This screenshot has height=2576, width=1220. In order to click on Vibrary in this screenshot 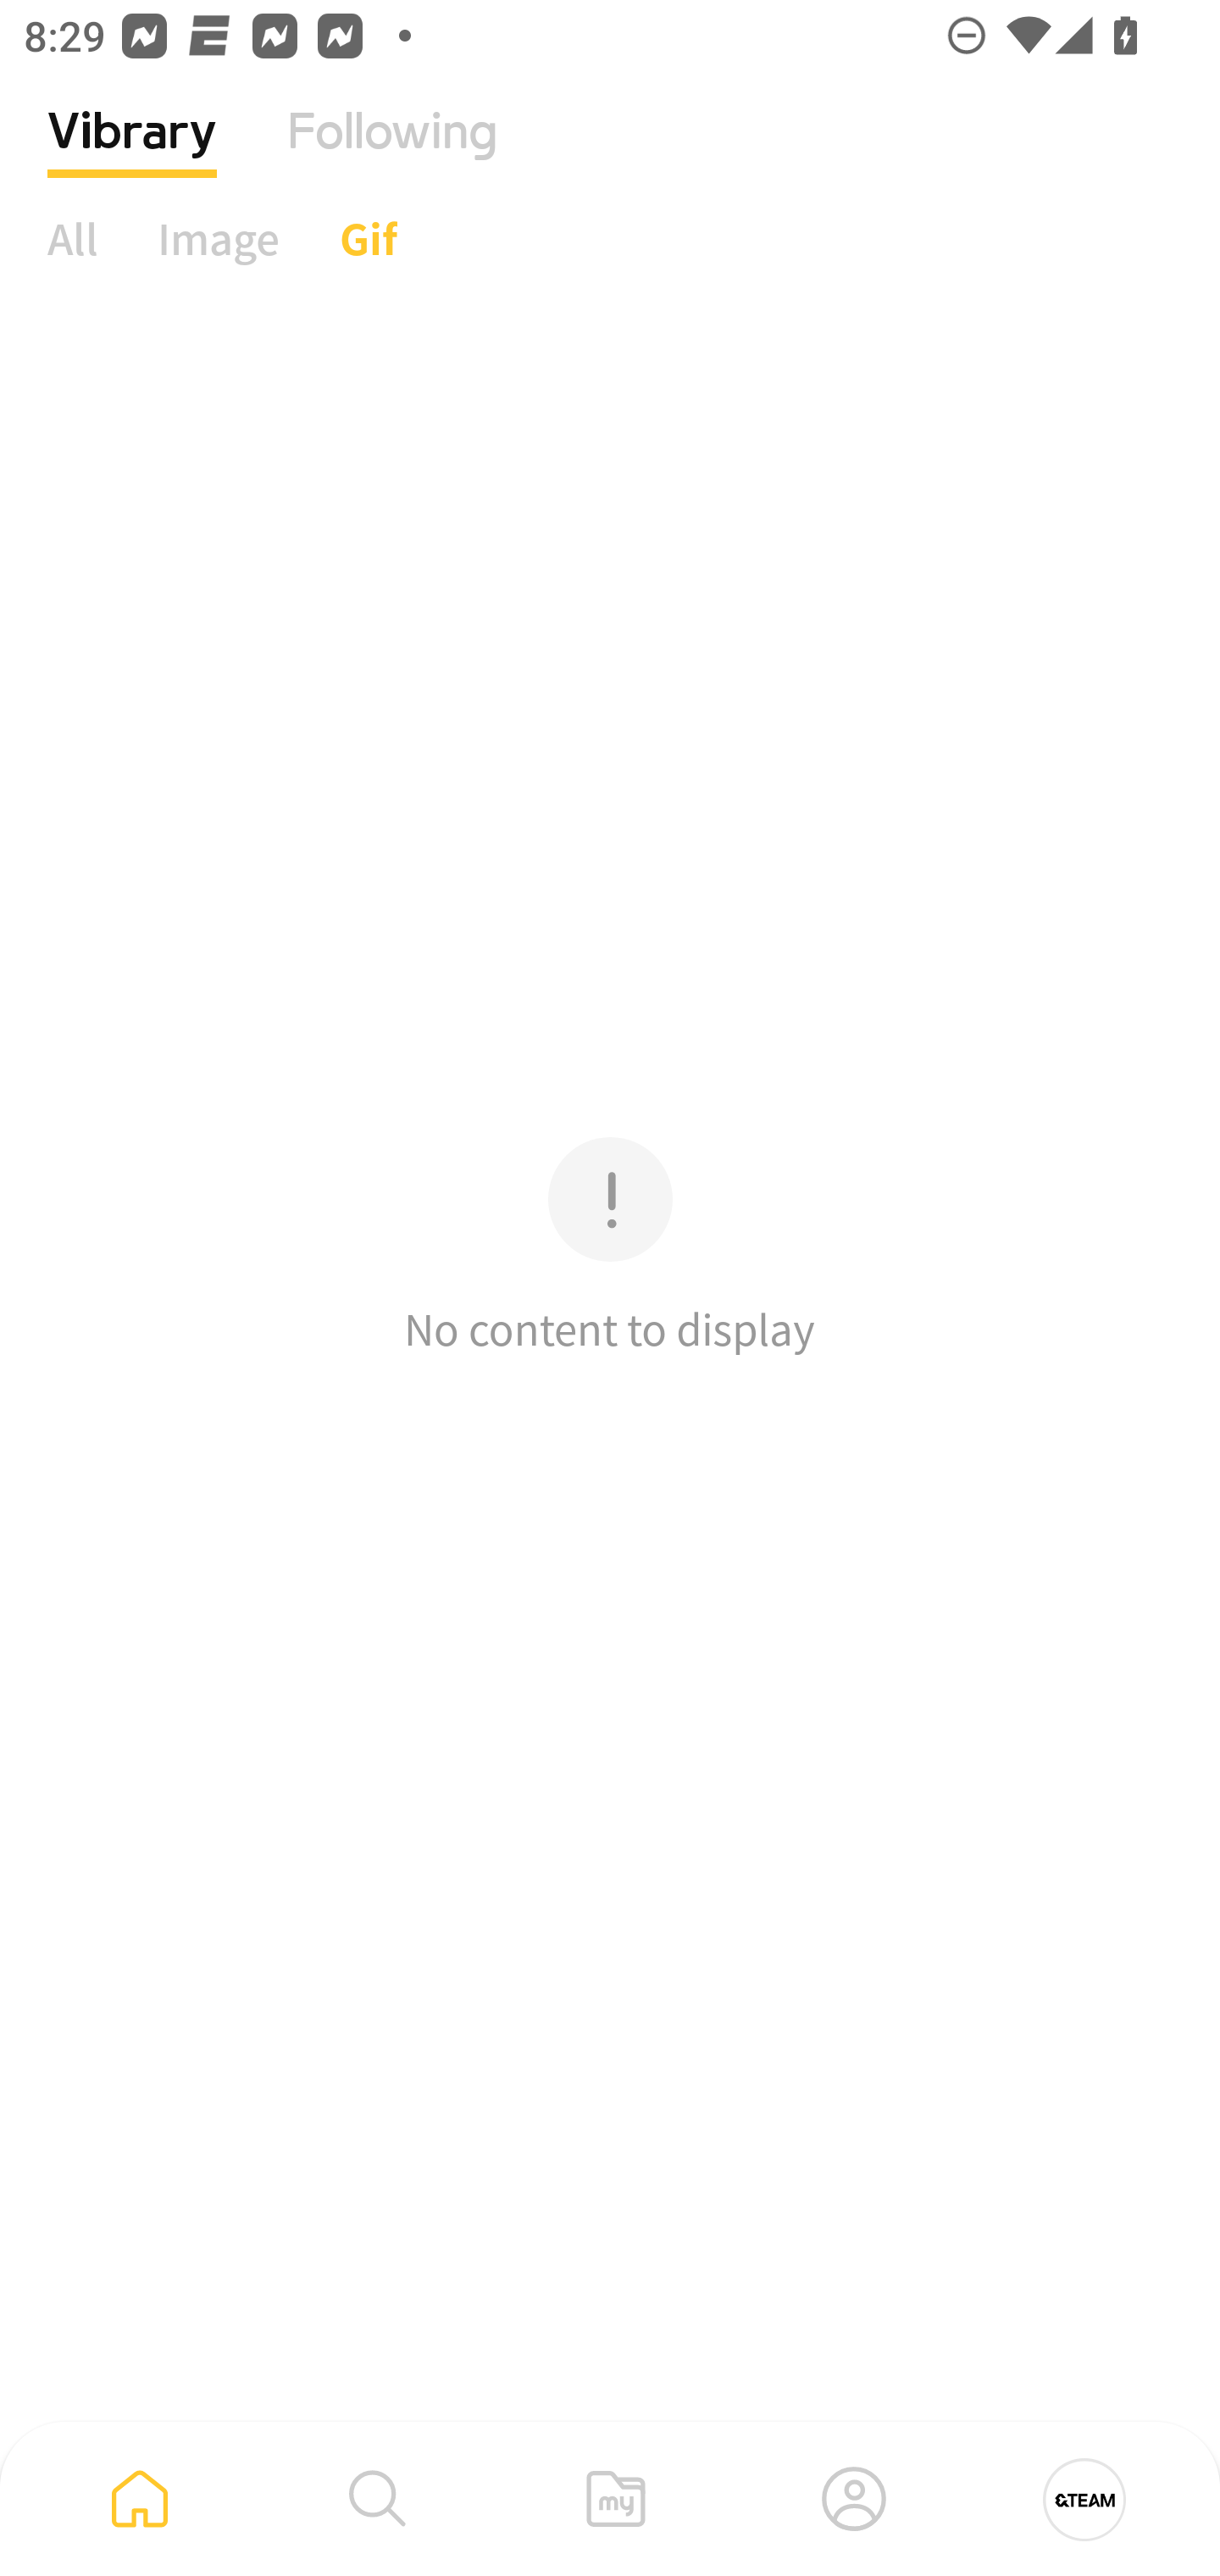, I will do `click(132, 157)`.